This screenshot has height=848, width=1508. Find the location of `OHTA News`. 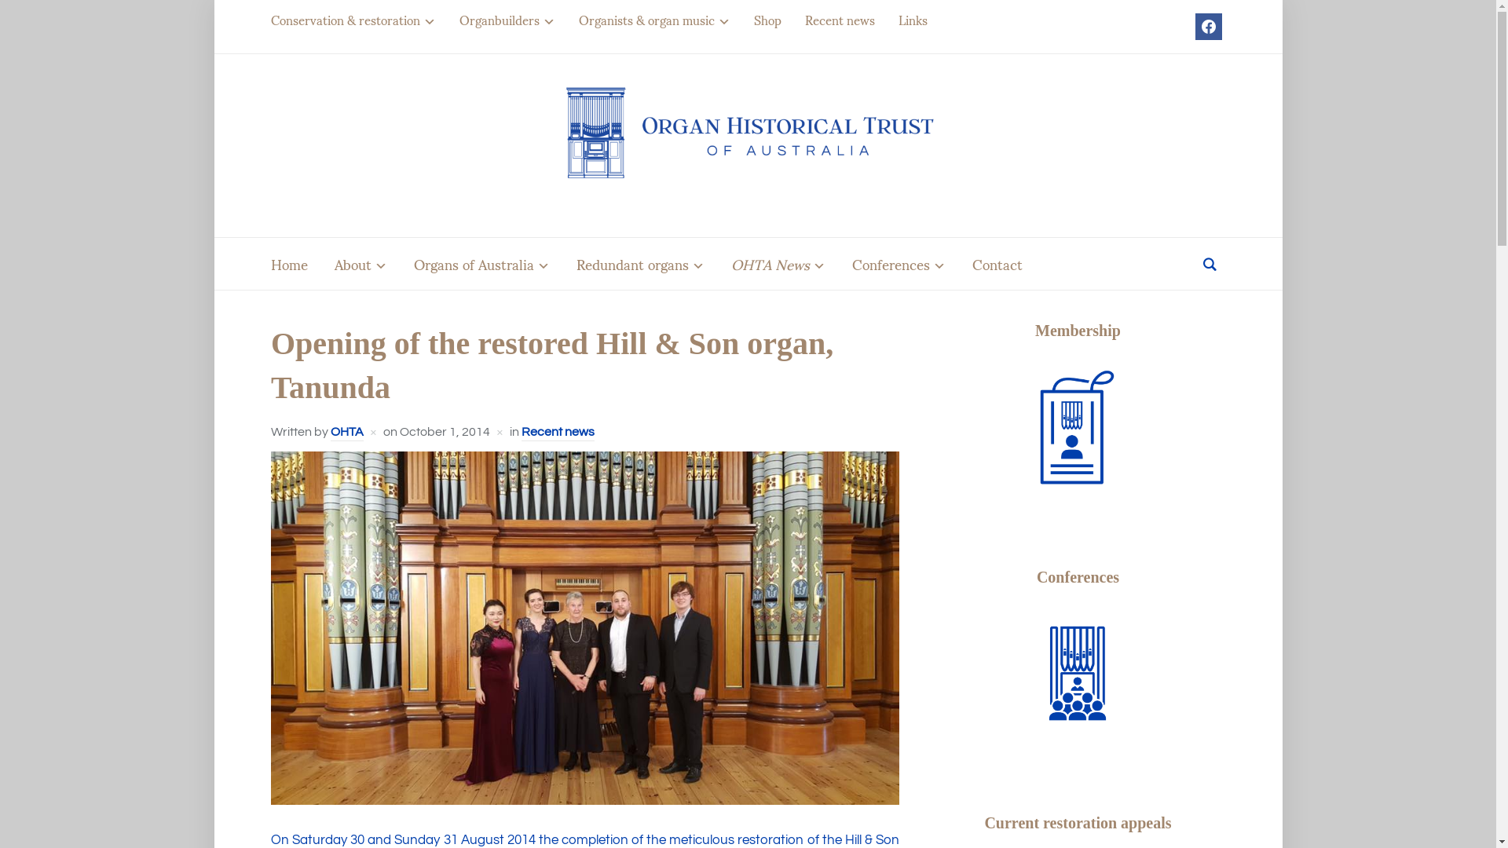

OHTA News is located at coordinates (778, 264).